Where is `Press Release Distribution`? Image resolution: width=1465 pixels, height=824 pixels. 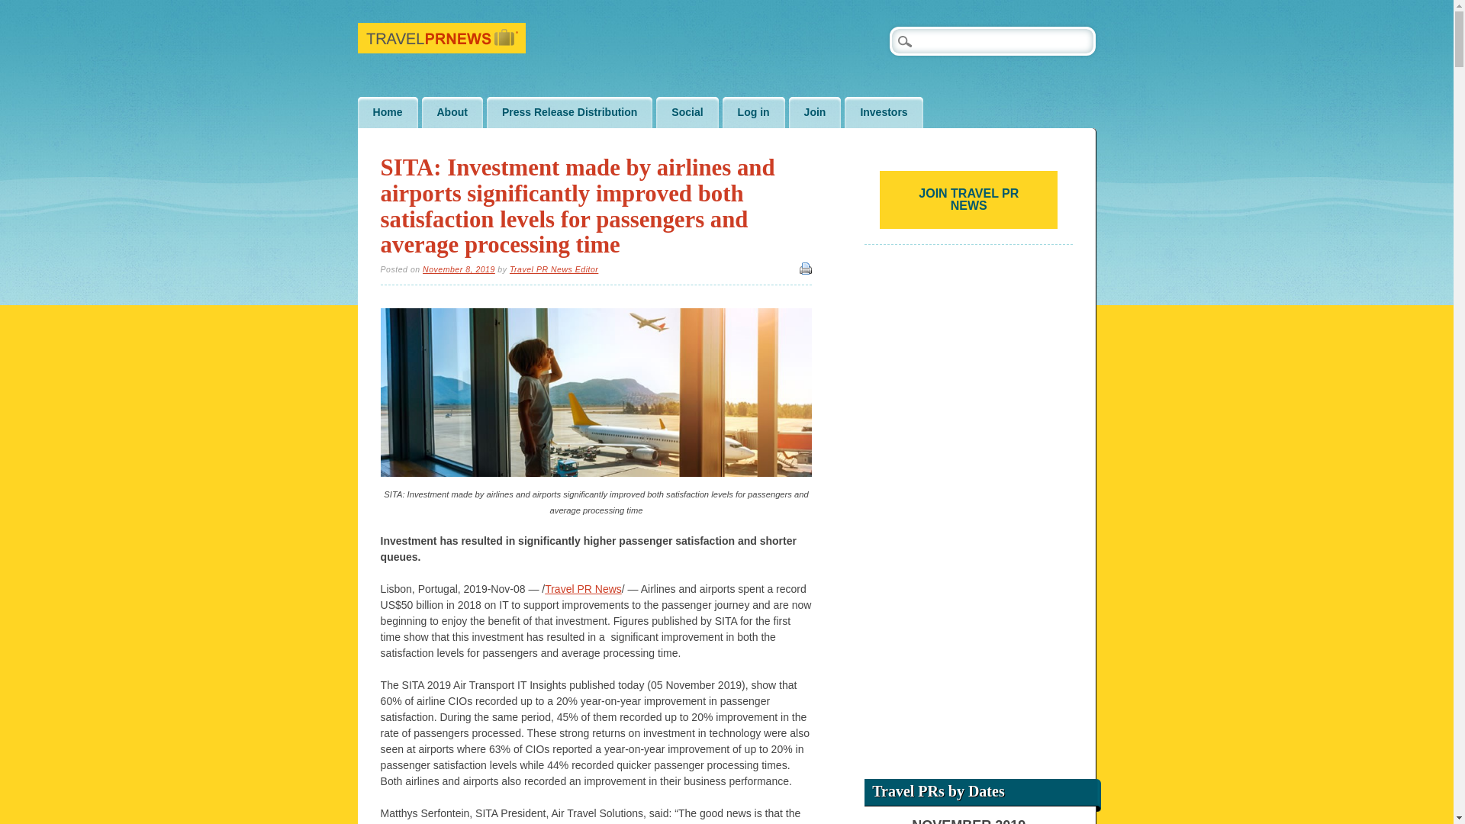
Press Release Distribution is located at coordinates (569, 113).